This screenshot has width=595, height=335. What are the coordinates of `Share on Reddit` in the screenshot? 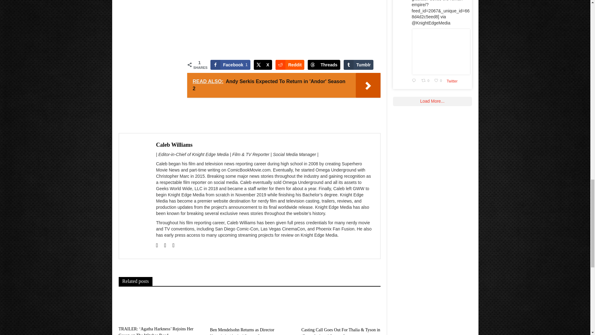 It's located at (290, 65).